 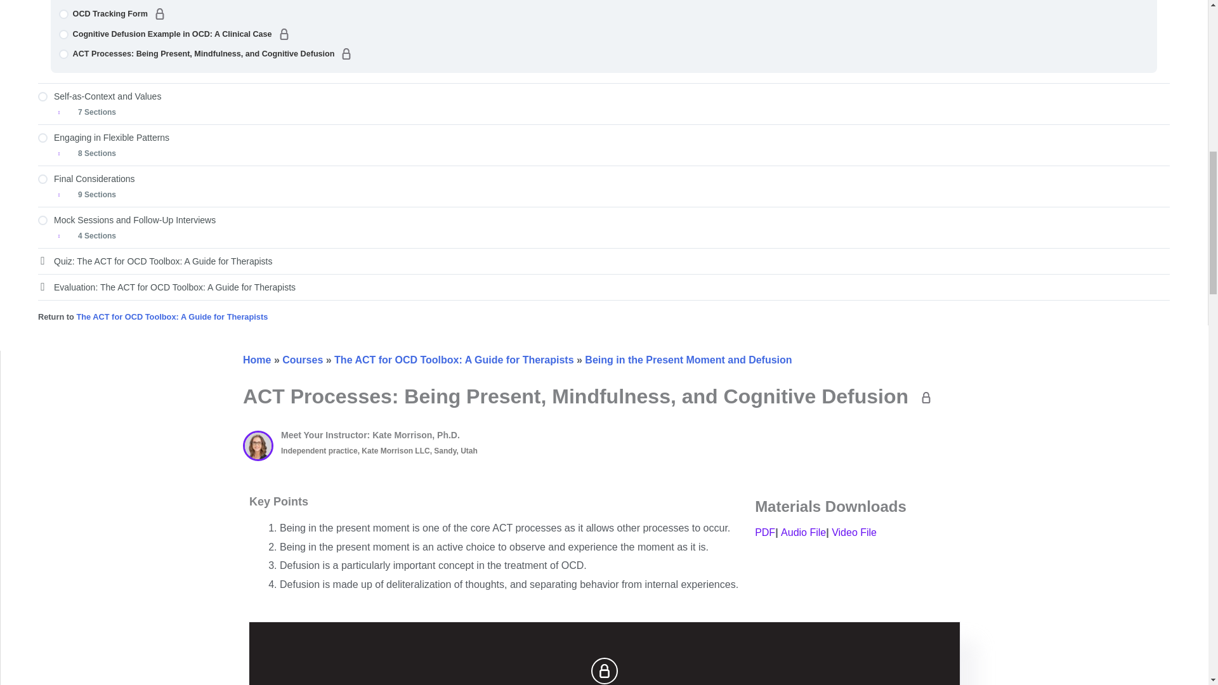 I want to click on The ACT for OCD Toolbox: A Guide for Therapists, so click(x=454, y=360).